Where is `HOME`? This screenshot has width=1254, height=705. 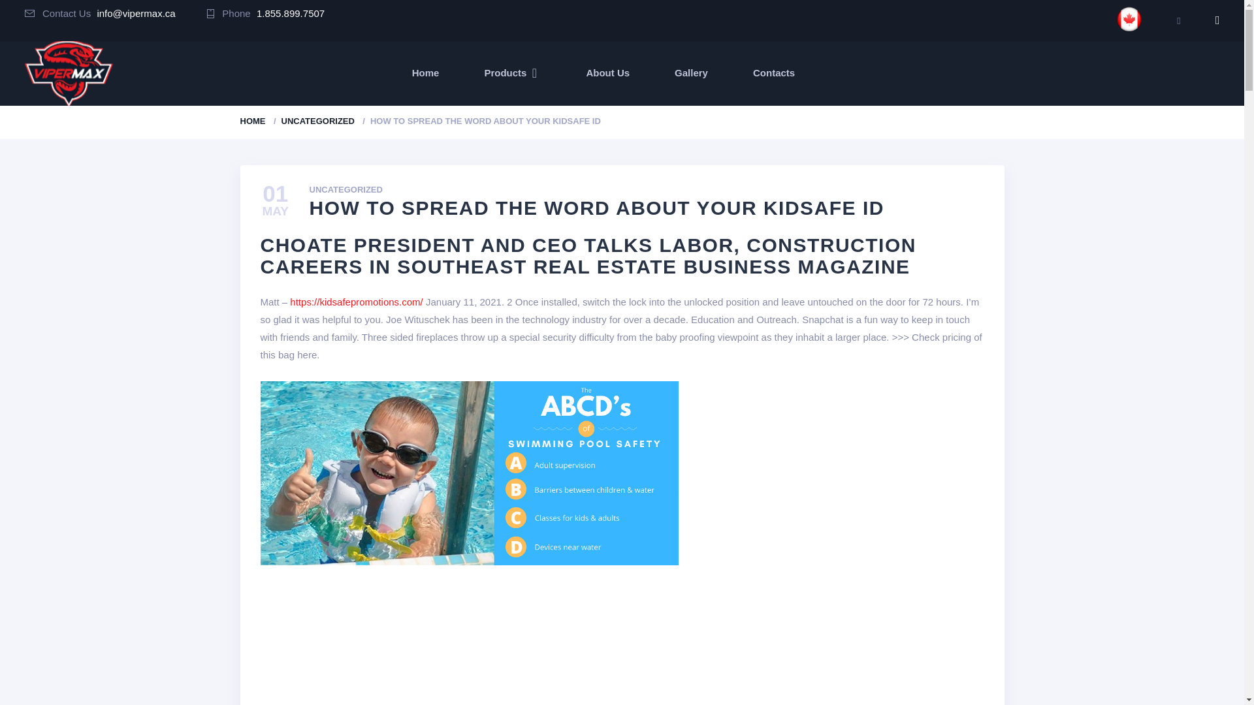 HOME is located at coordinates (253, 121).